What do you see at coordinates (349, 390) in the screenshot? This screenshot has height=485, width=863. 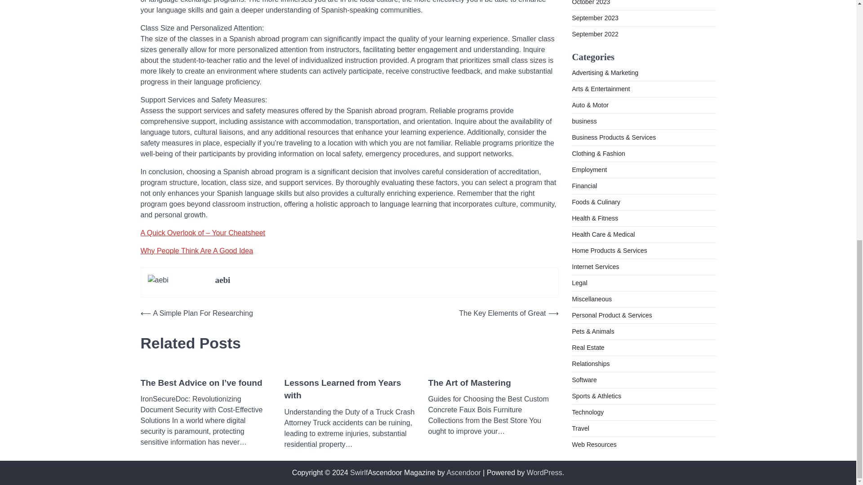 I see `Lessons Learned from Years with` at bounding box center [349, 390].